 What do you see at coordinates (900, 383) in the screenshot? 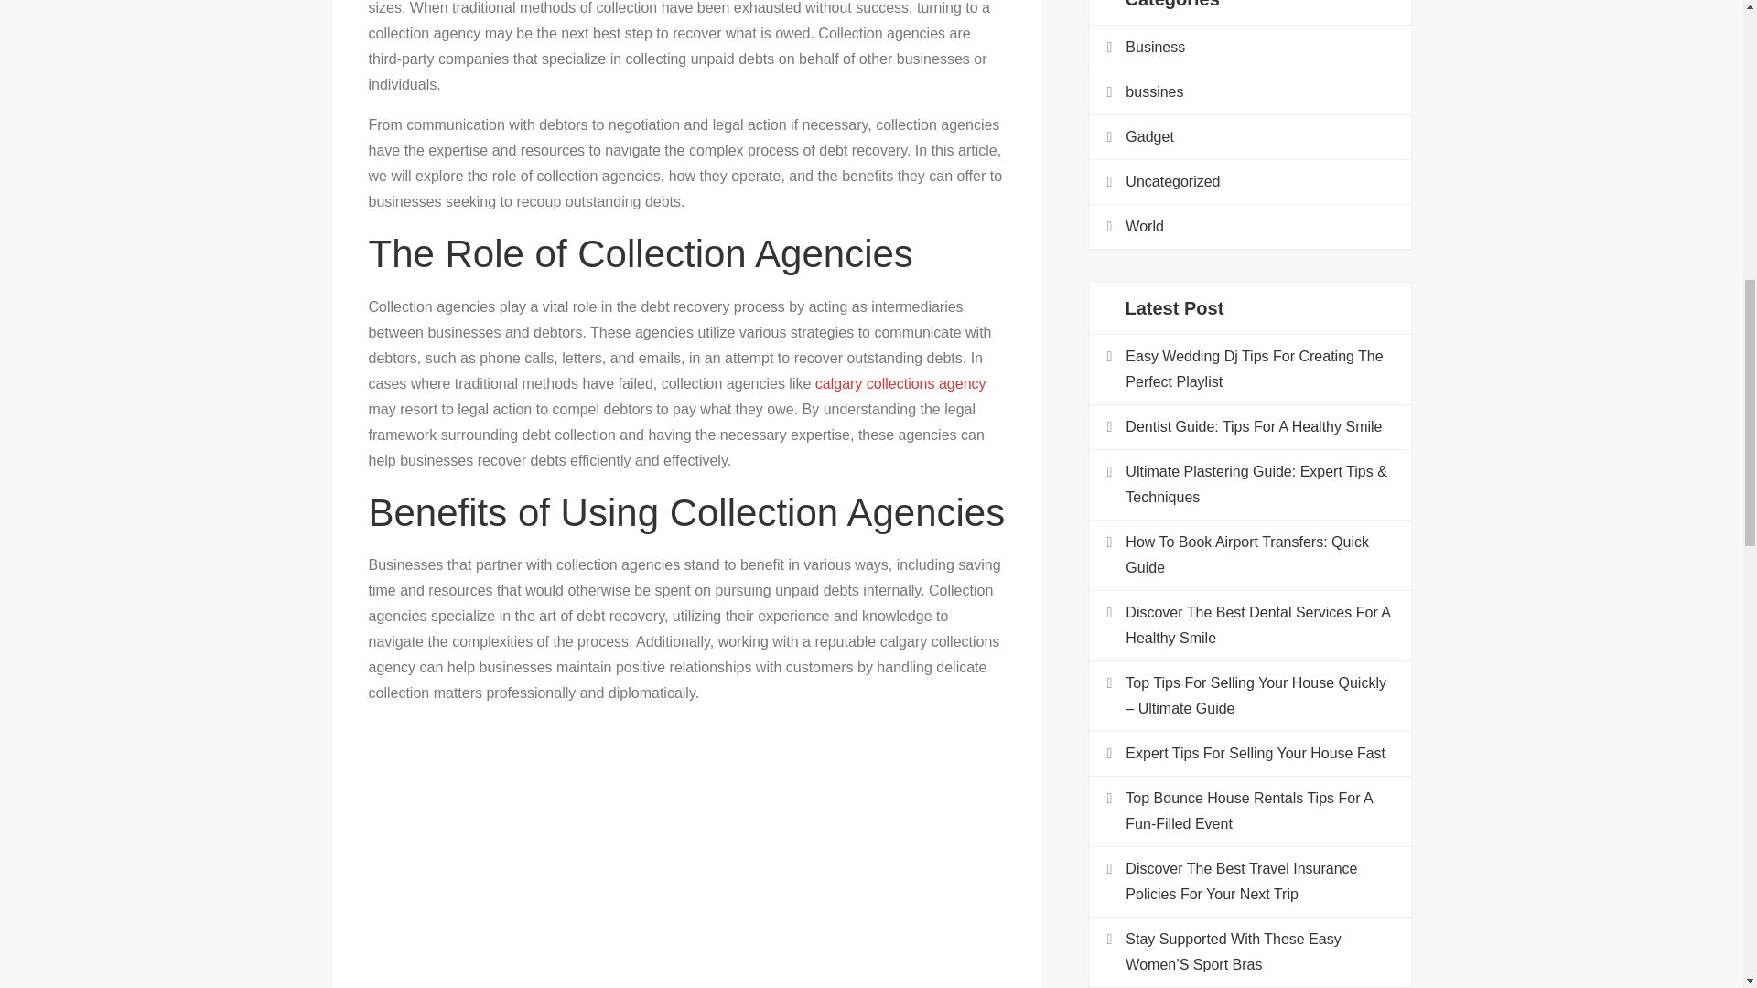
I see `calgary collections agency` at bounding box center [900, 383].